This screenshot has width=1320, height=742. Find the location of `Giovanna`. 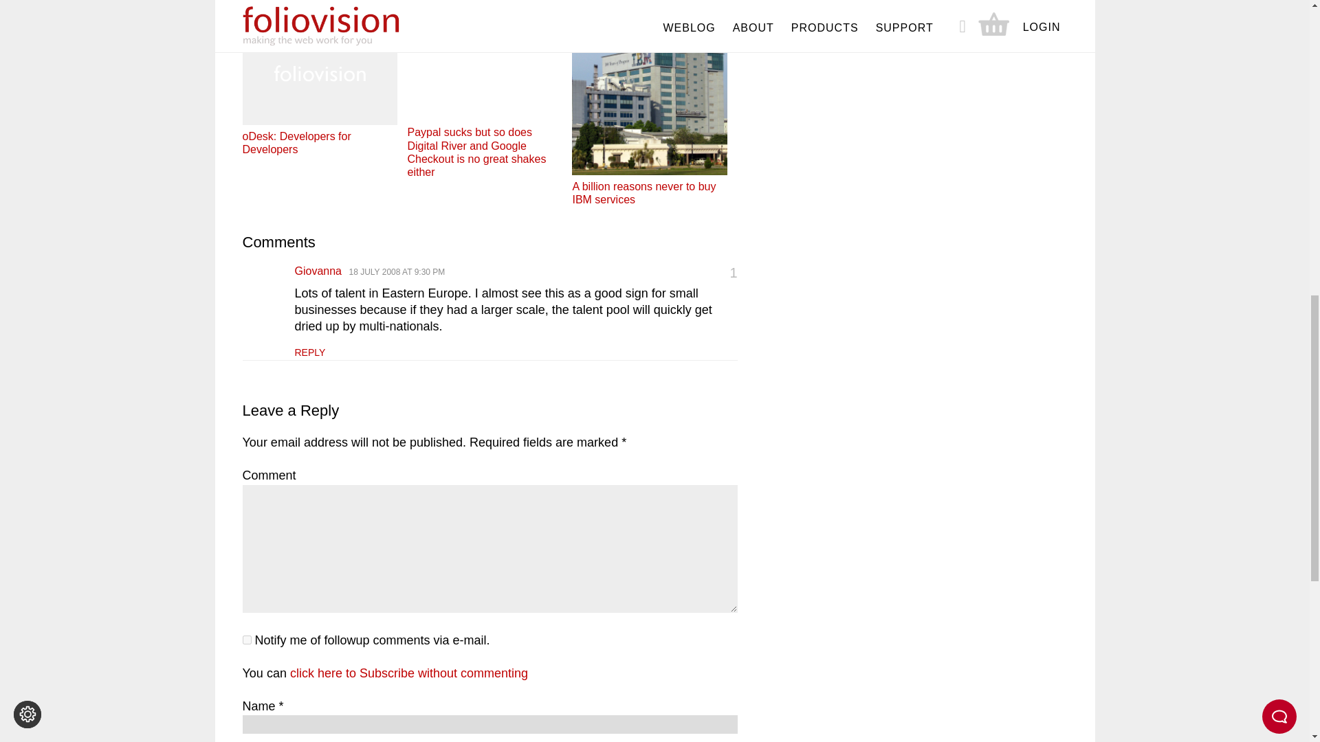

Giovanna is located at coordinates (318, 271).